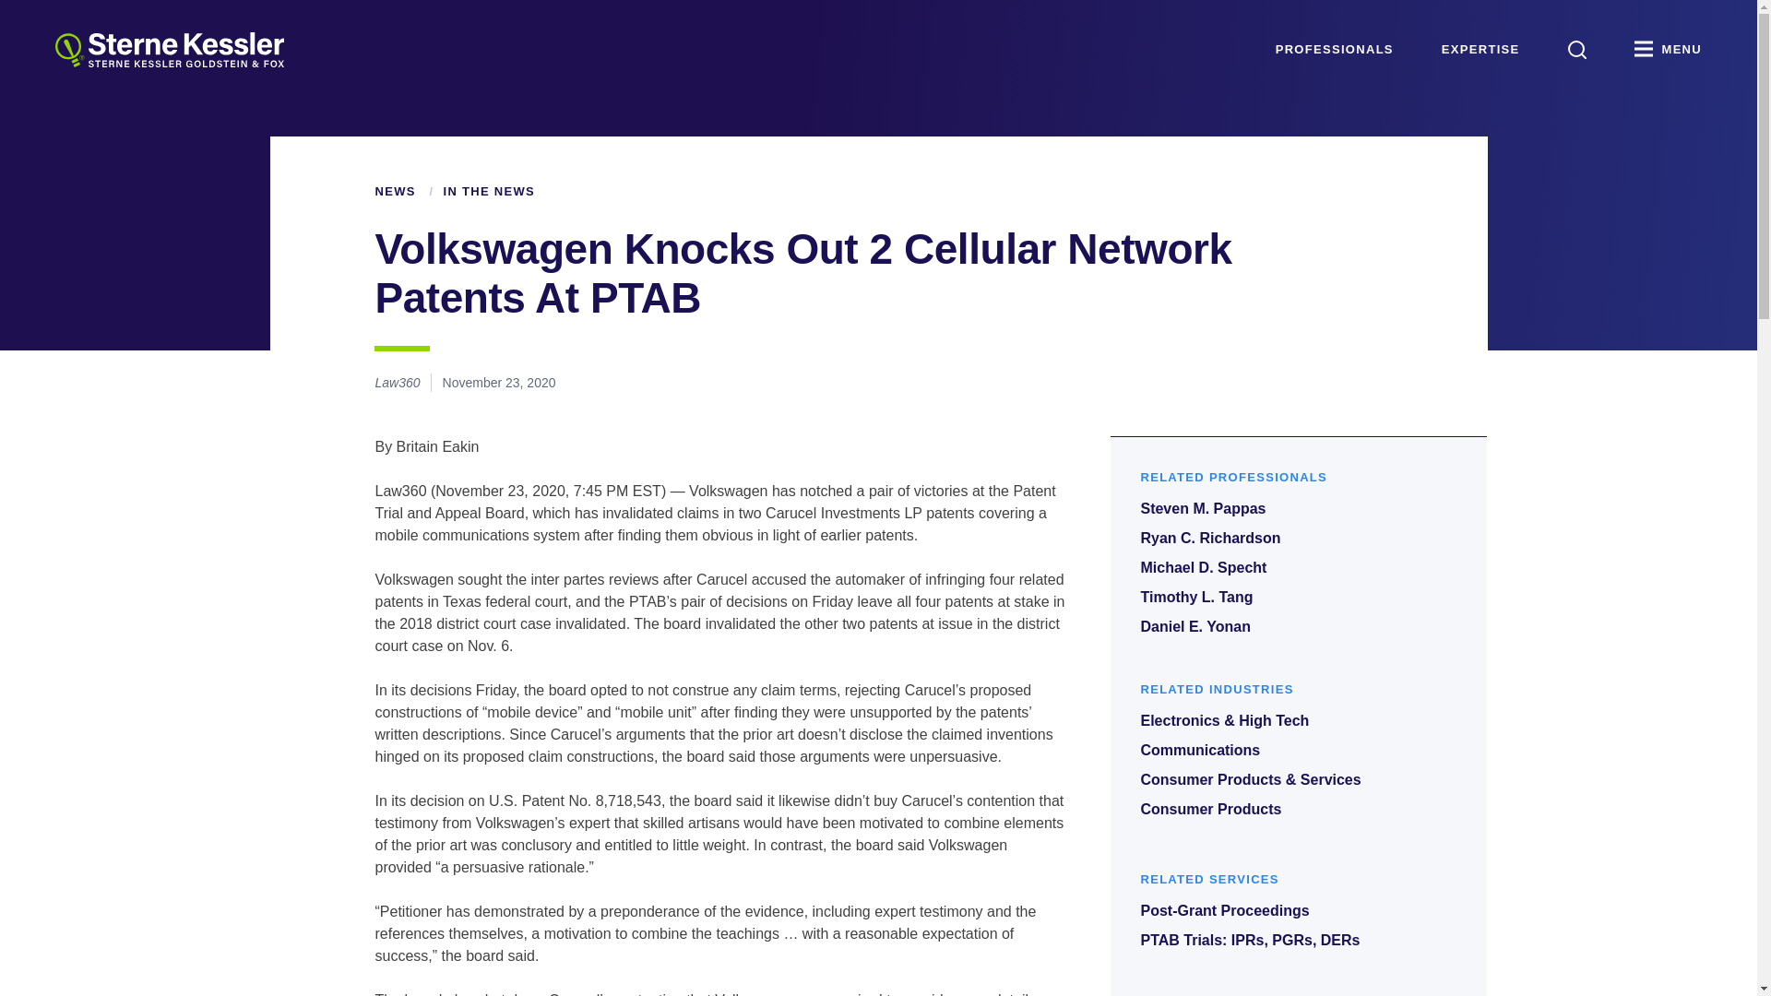 The width and height of the screenshot is (1771, 996). Describe the element at coordinates (169, 50) in the screenshot. I see `Sterne Kessler` at that location.